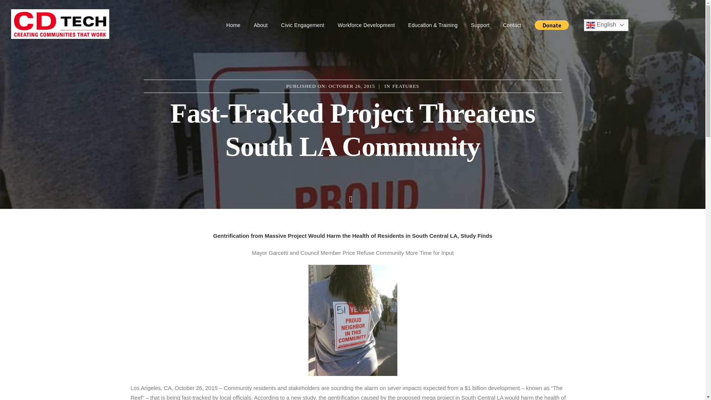 This screenshot has height=400, width=711. Describe the element at coordinates (552, 24) in the screenshot. I see `PayPal - The safer, easier way to pay online!` at that location.